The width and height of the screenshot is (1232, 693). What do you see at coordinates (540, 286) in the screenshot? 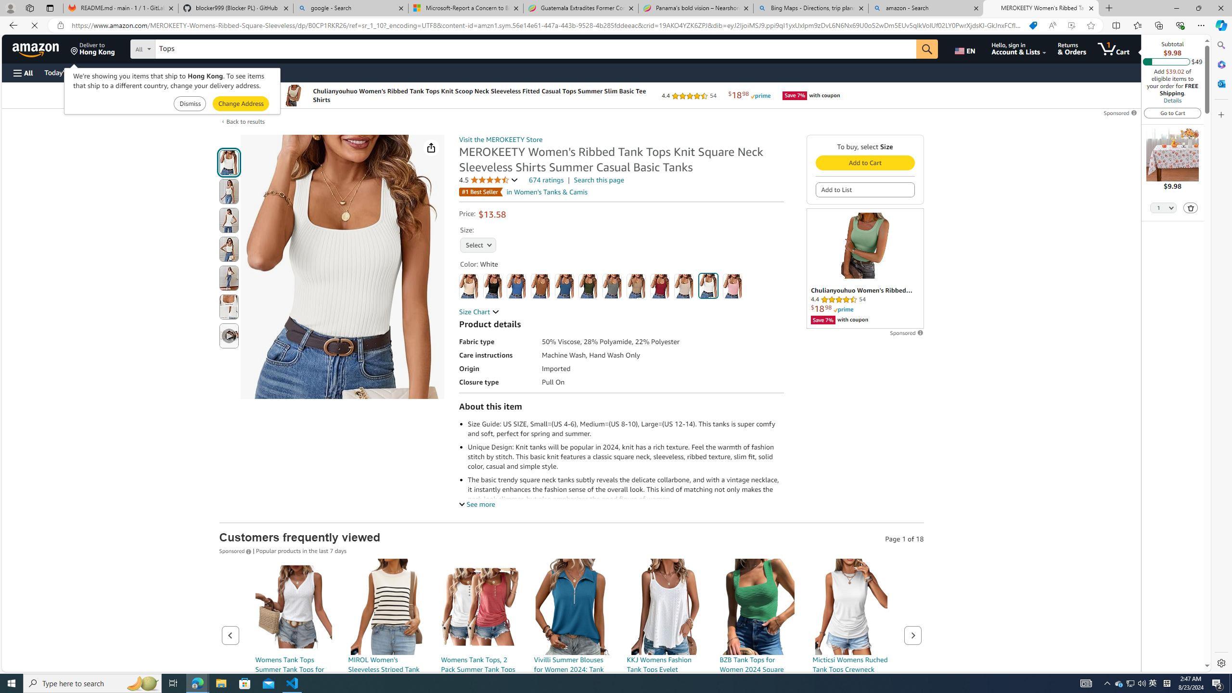
I see `Caramel` at bounding box center [540, 286].